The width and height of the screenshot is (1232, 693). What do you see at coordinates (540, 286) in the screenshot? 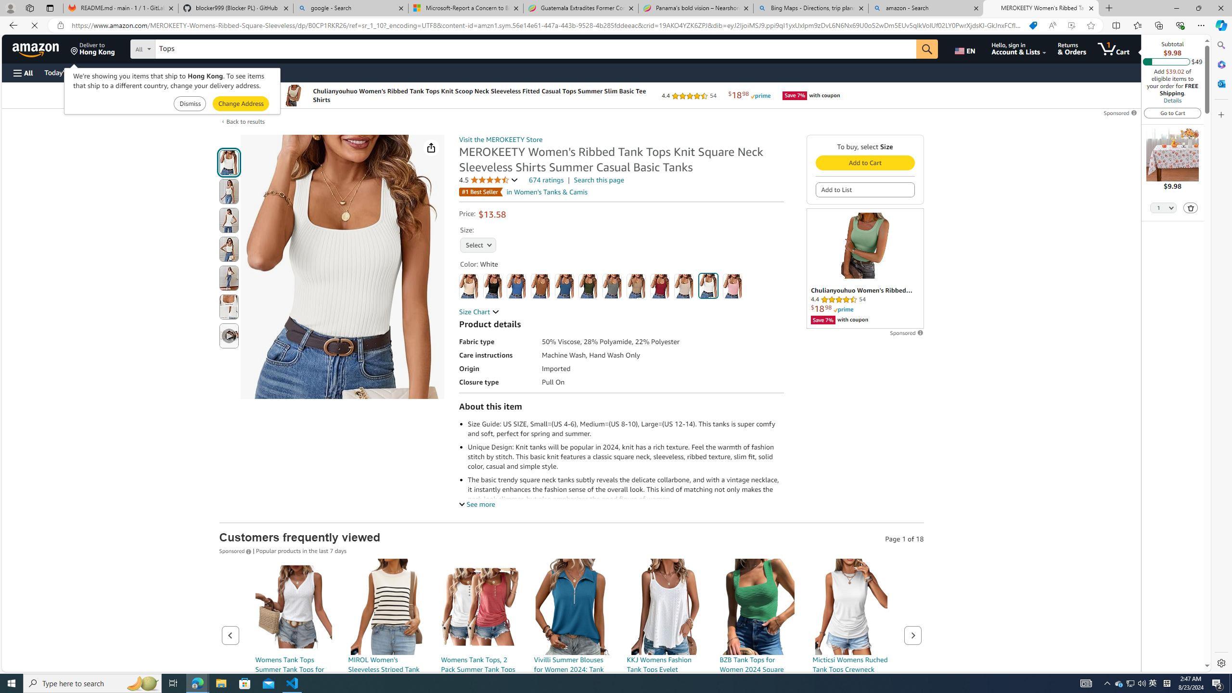
I see `Caramel` at bounding box center [540, 286].